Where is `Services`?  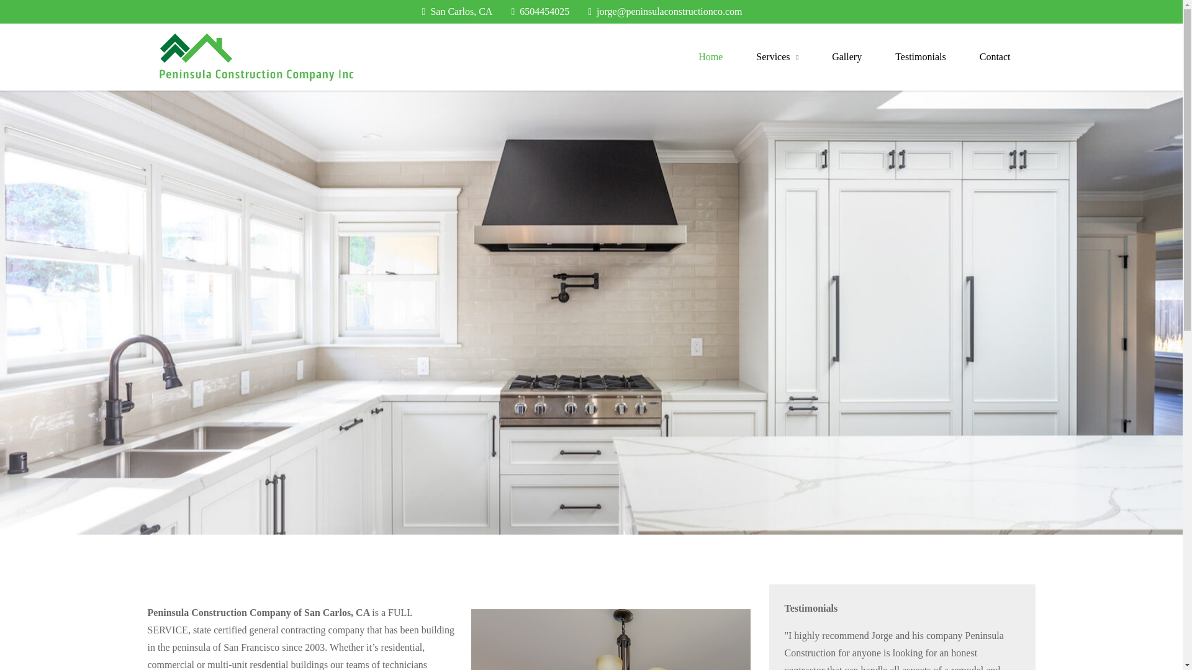 Services is located at coordinates (777, 56).